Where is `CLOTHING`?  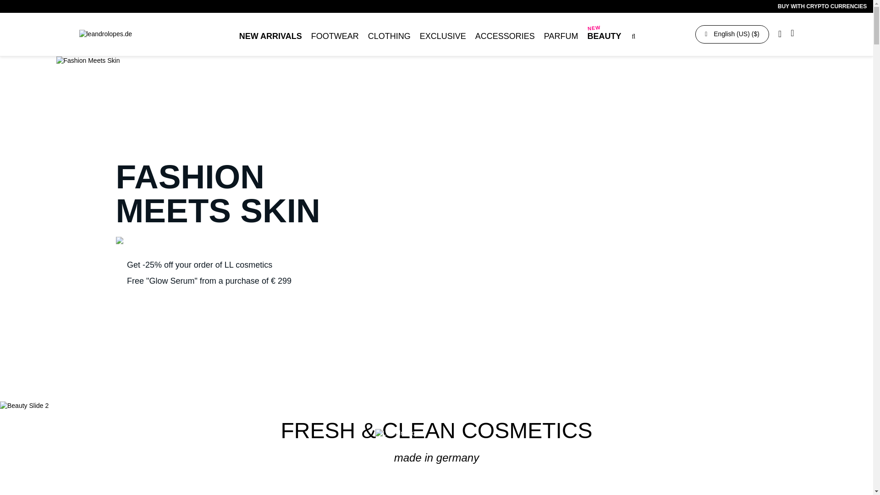 CLOTHING is located at coordinates (389, 37).